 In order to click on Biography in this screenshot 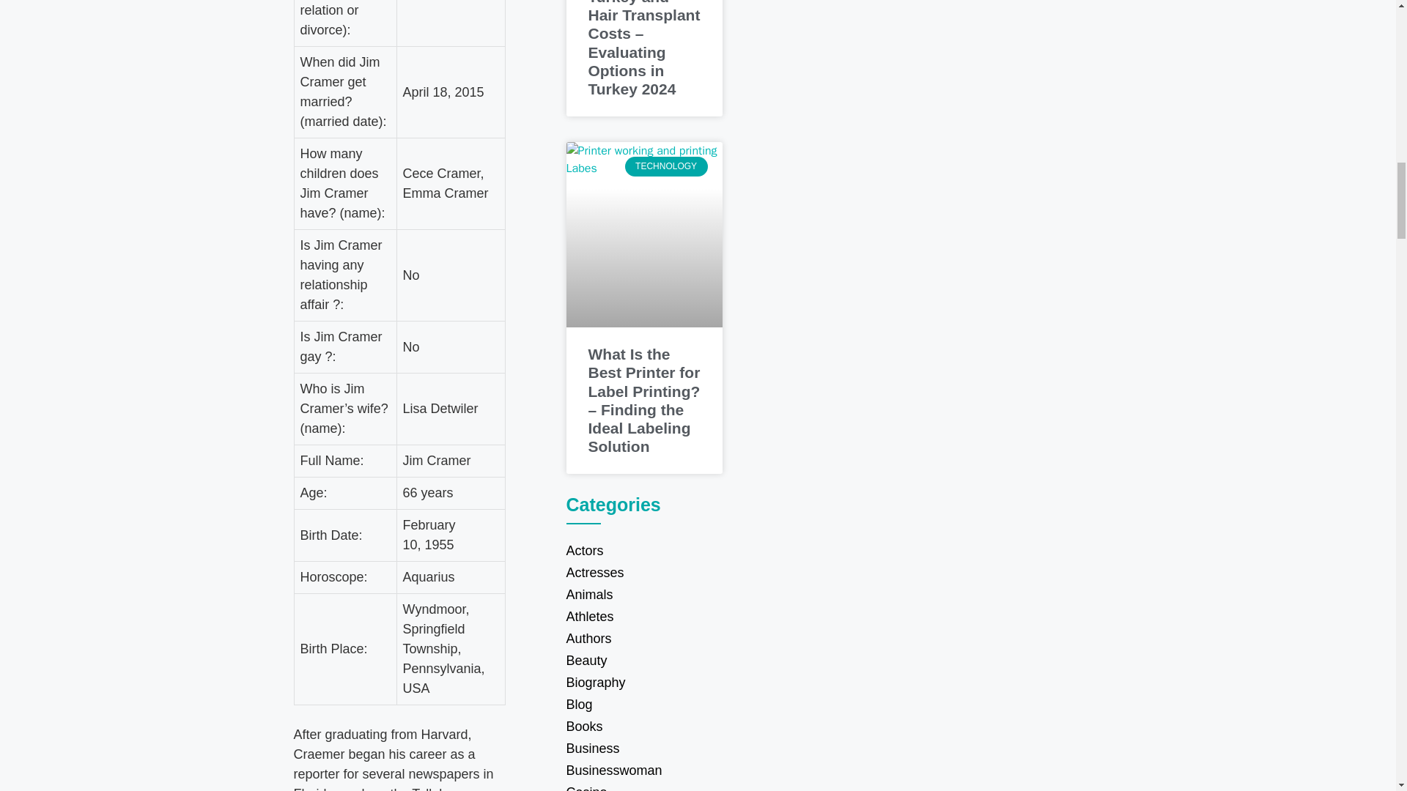, I will do `click(643, 683)`.